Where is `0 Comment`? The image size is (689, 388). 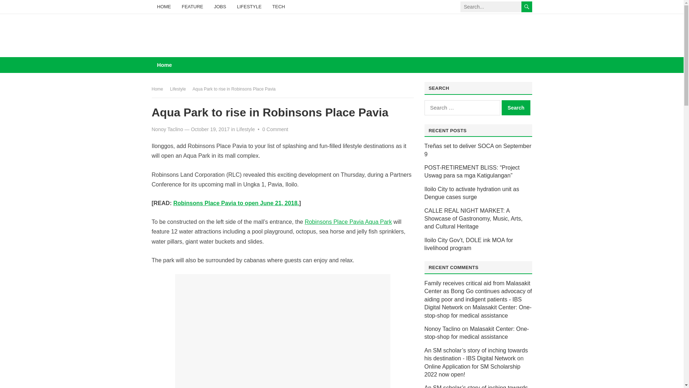 0 Comment is located at coordinates (275, 129).